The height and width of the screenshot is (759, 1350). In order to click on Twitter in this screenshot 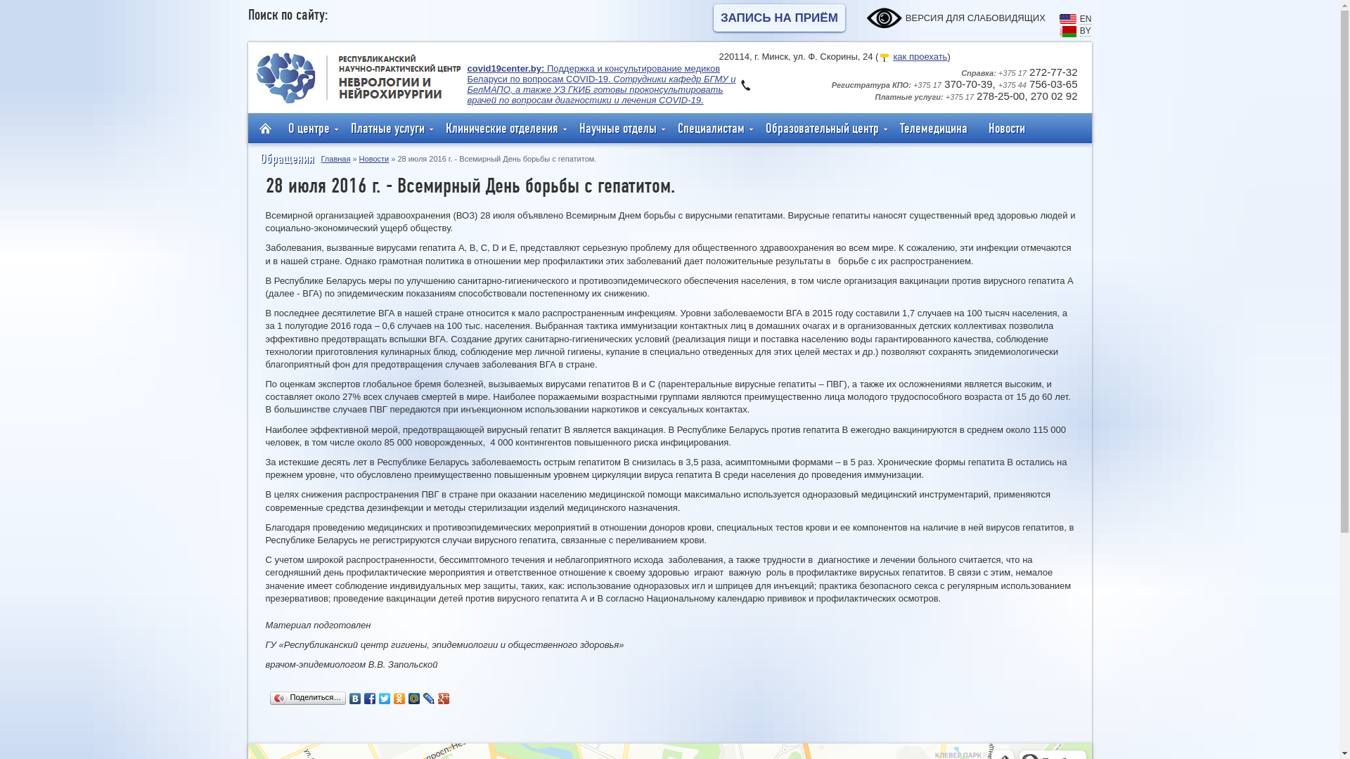, I will do `click(385, 699)`.